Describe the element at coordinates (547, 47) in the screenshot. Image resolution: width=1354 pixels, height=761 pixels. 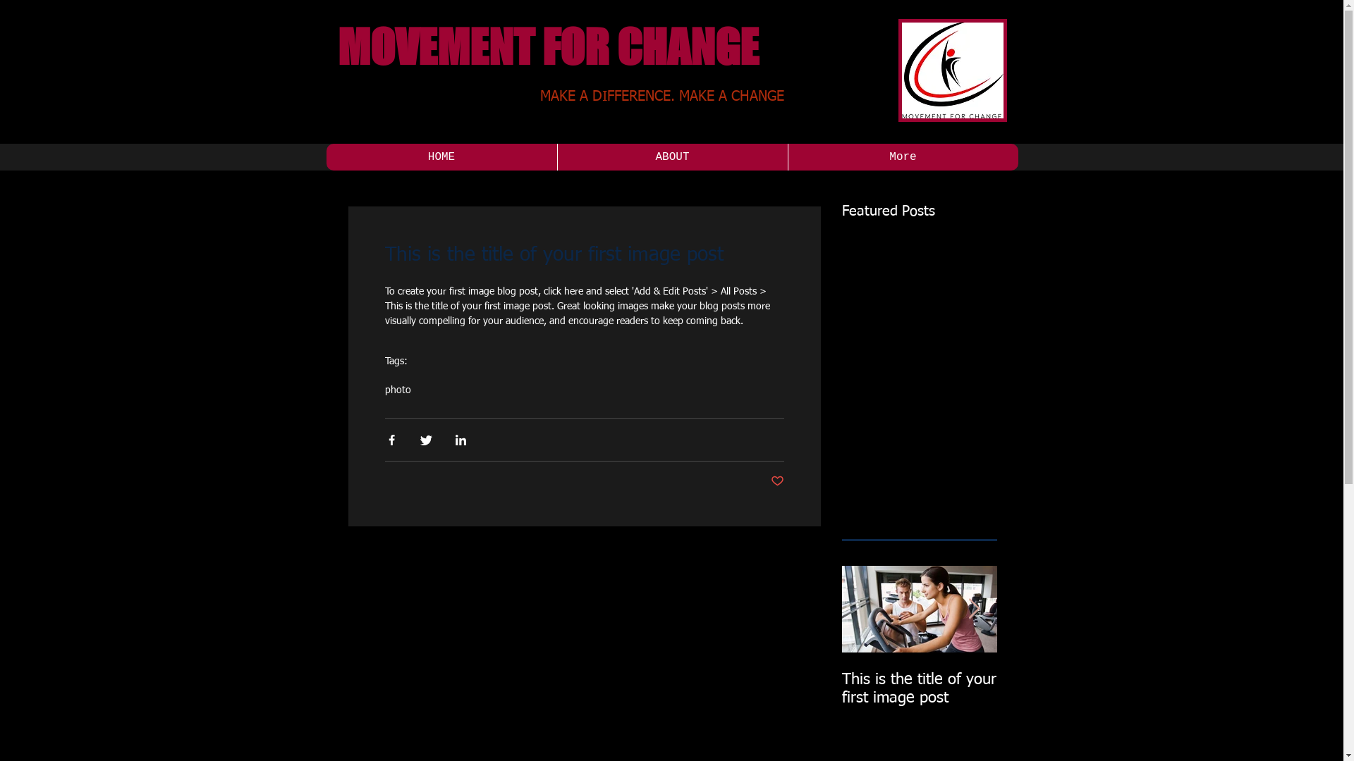
I see `MOVEMENT FOR CHANGE` at that location.